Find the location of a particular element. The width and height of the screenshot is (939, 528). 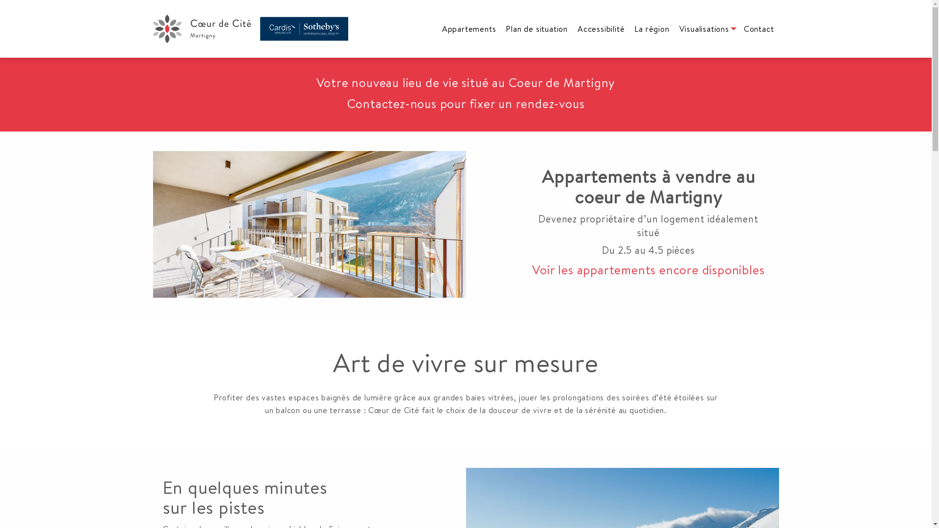

Contactez-nous pour fixer un rendez-vous is located at coordinates (466, 104).